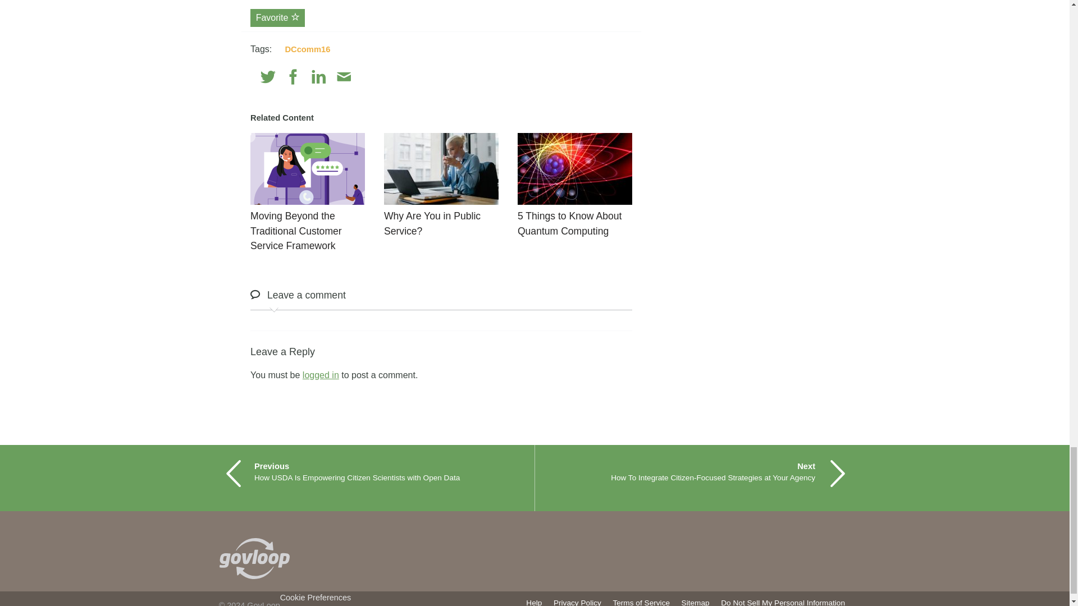 This screenshot has height=606, width=1078. What do you see at coordinates (344, 77) in the screenshot?
I see `Email` at bounding box center [344, 77].